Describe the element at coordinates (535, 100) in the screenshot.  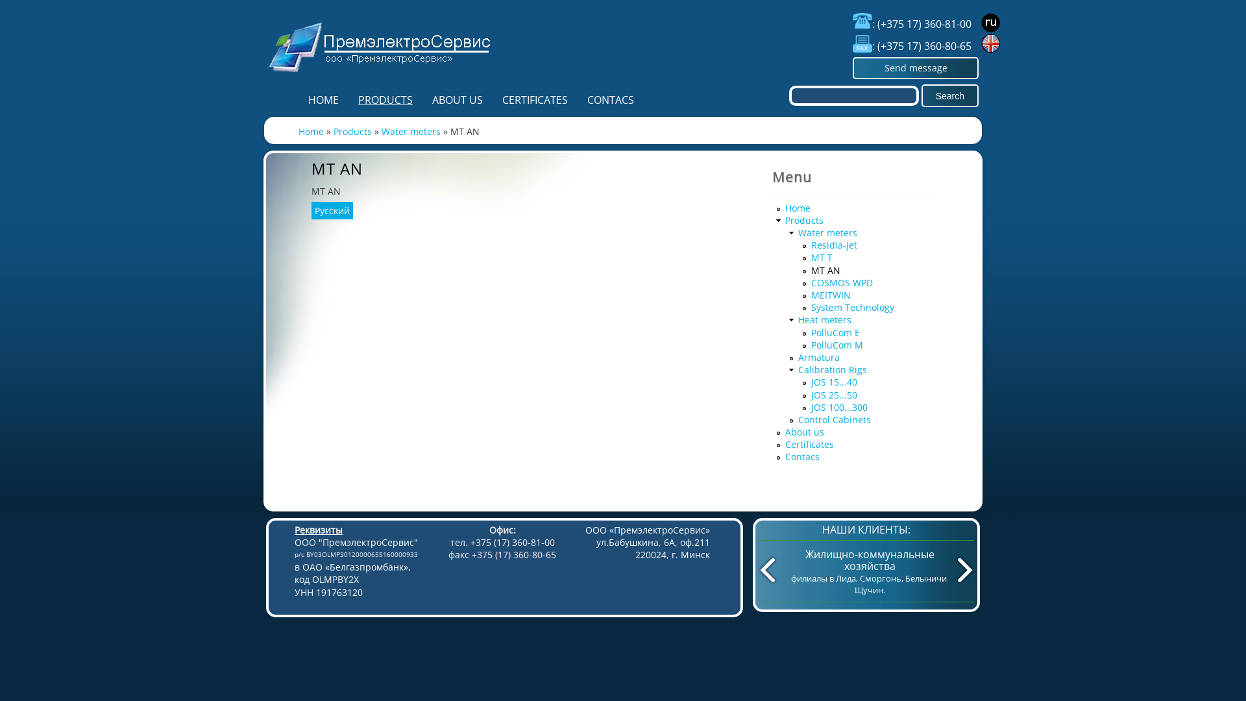
I see `CERTIFICATES` at that location.